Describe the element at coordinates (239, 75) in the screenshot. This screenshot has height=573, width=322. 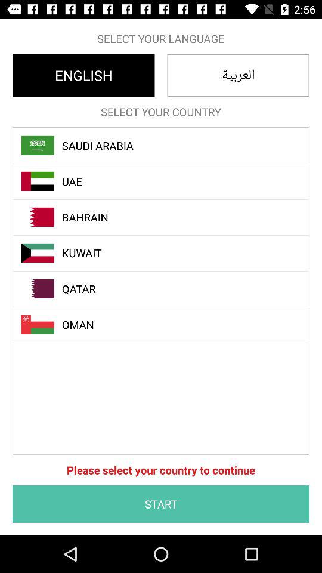
I see `click item to the right of the english icon` at that location.